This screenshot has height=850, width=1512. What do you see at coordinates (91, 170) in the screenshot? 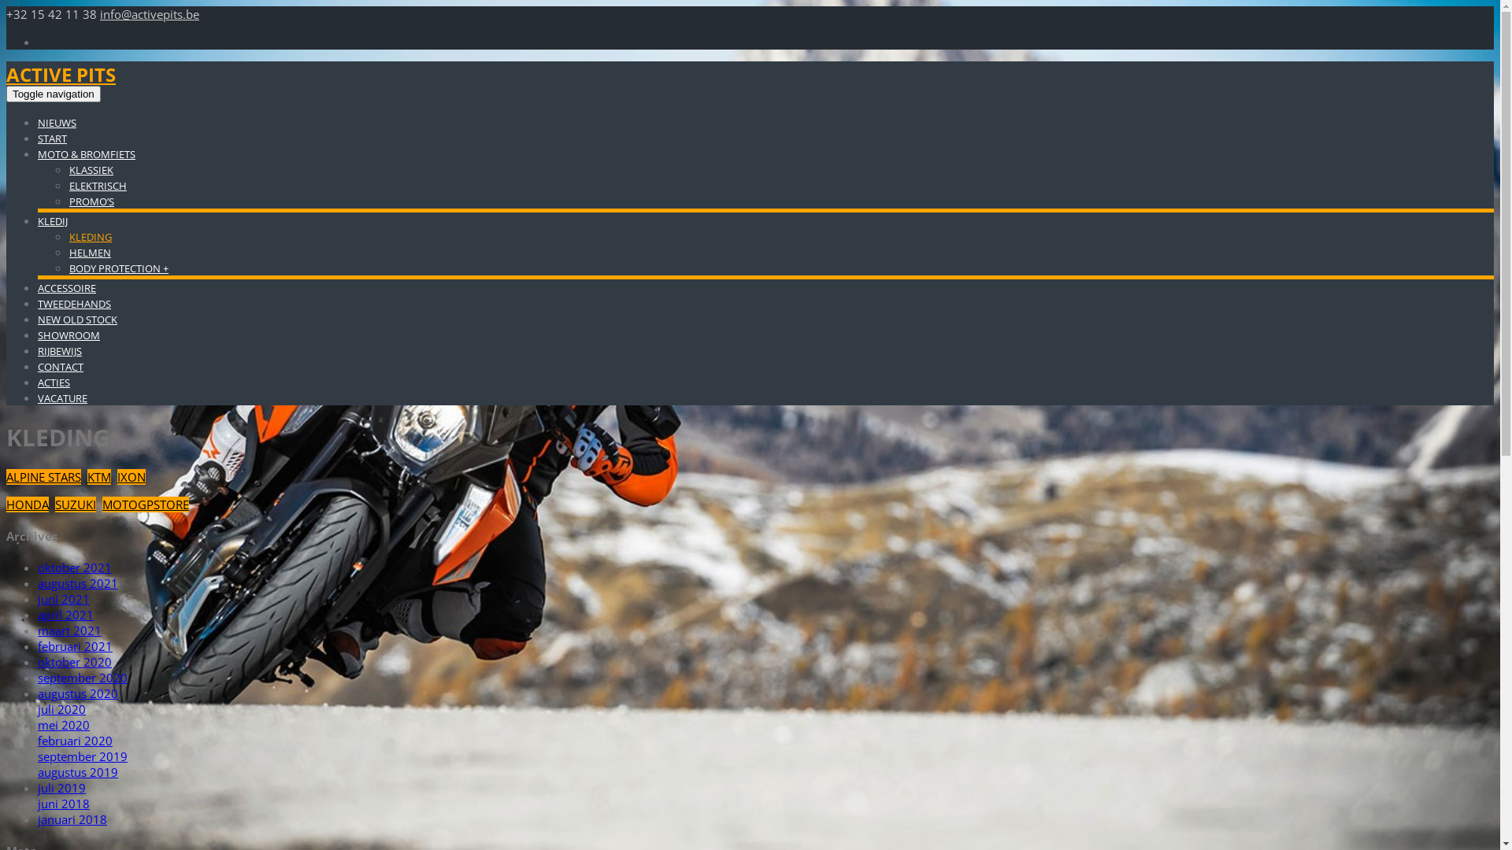
I see `KLASSIEK` at bounding box center [91, 170].